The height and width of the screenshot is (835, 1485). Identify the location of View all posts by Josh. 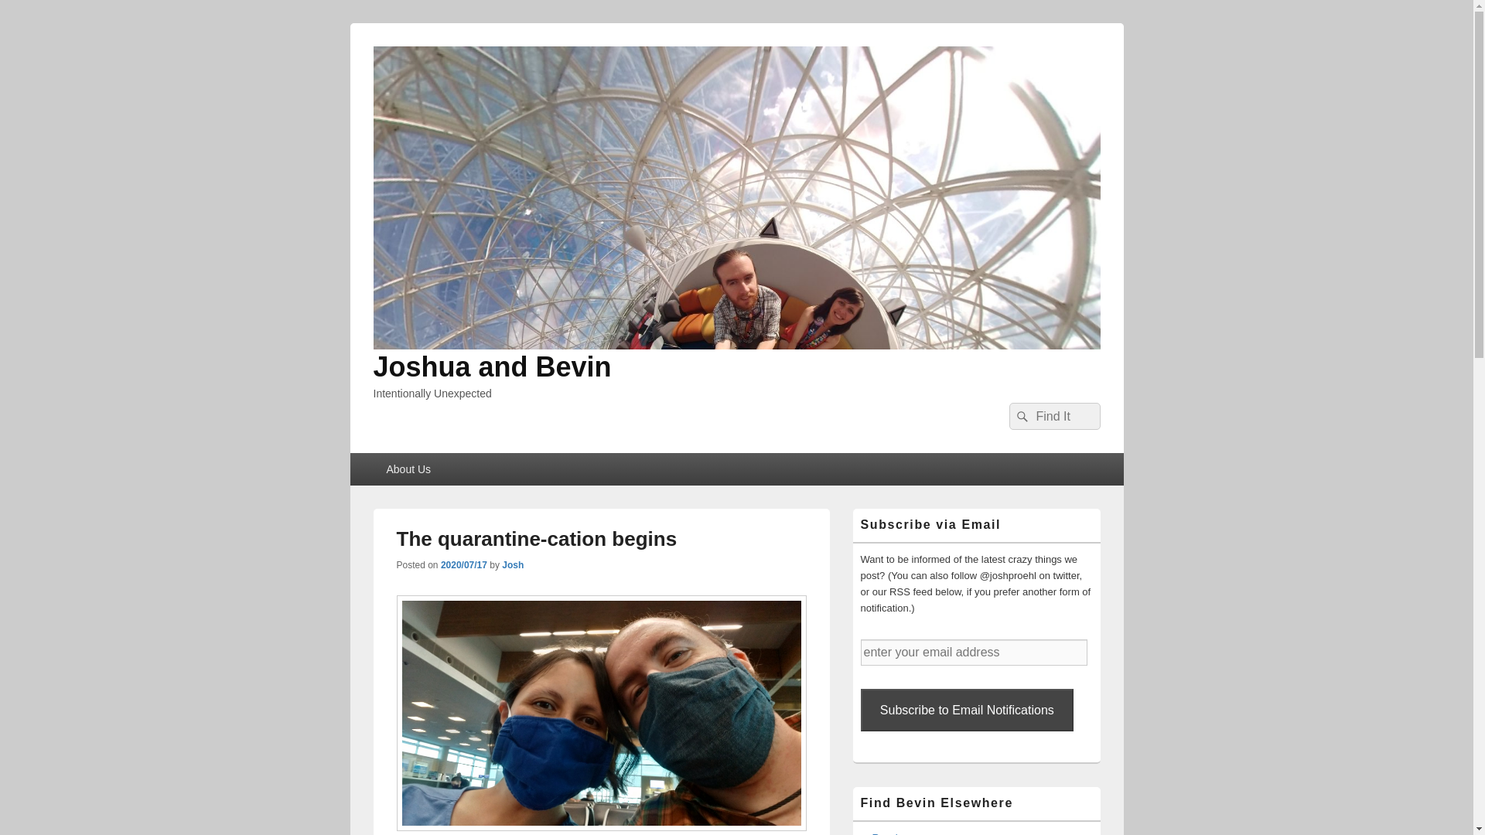
(512, 564).